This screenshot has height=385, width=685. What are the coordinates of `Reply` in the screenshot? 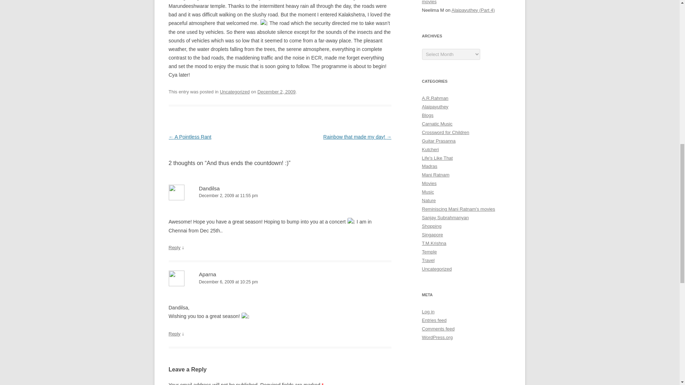 It's located at (174, 247).